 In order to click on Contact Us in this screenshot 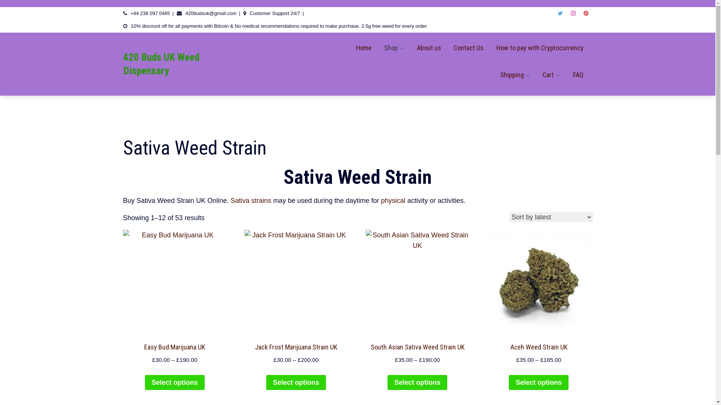, I will do `click(469, 48)`.